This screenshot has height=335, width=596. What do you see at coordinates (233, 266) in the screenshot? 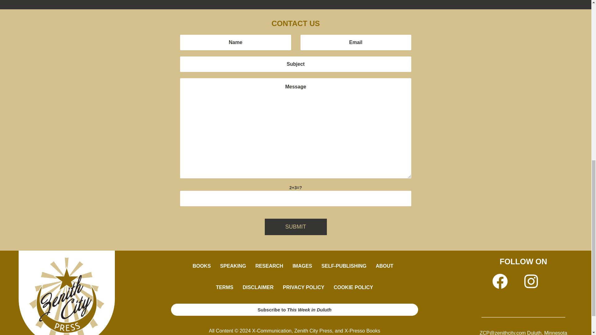
I see `SPEAKING` at bounding box center [233, 266].